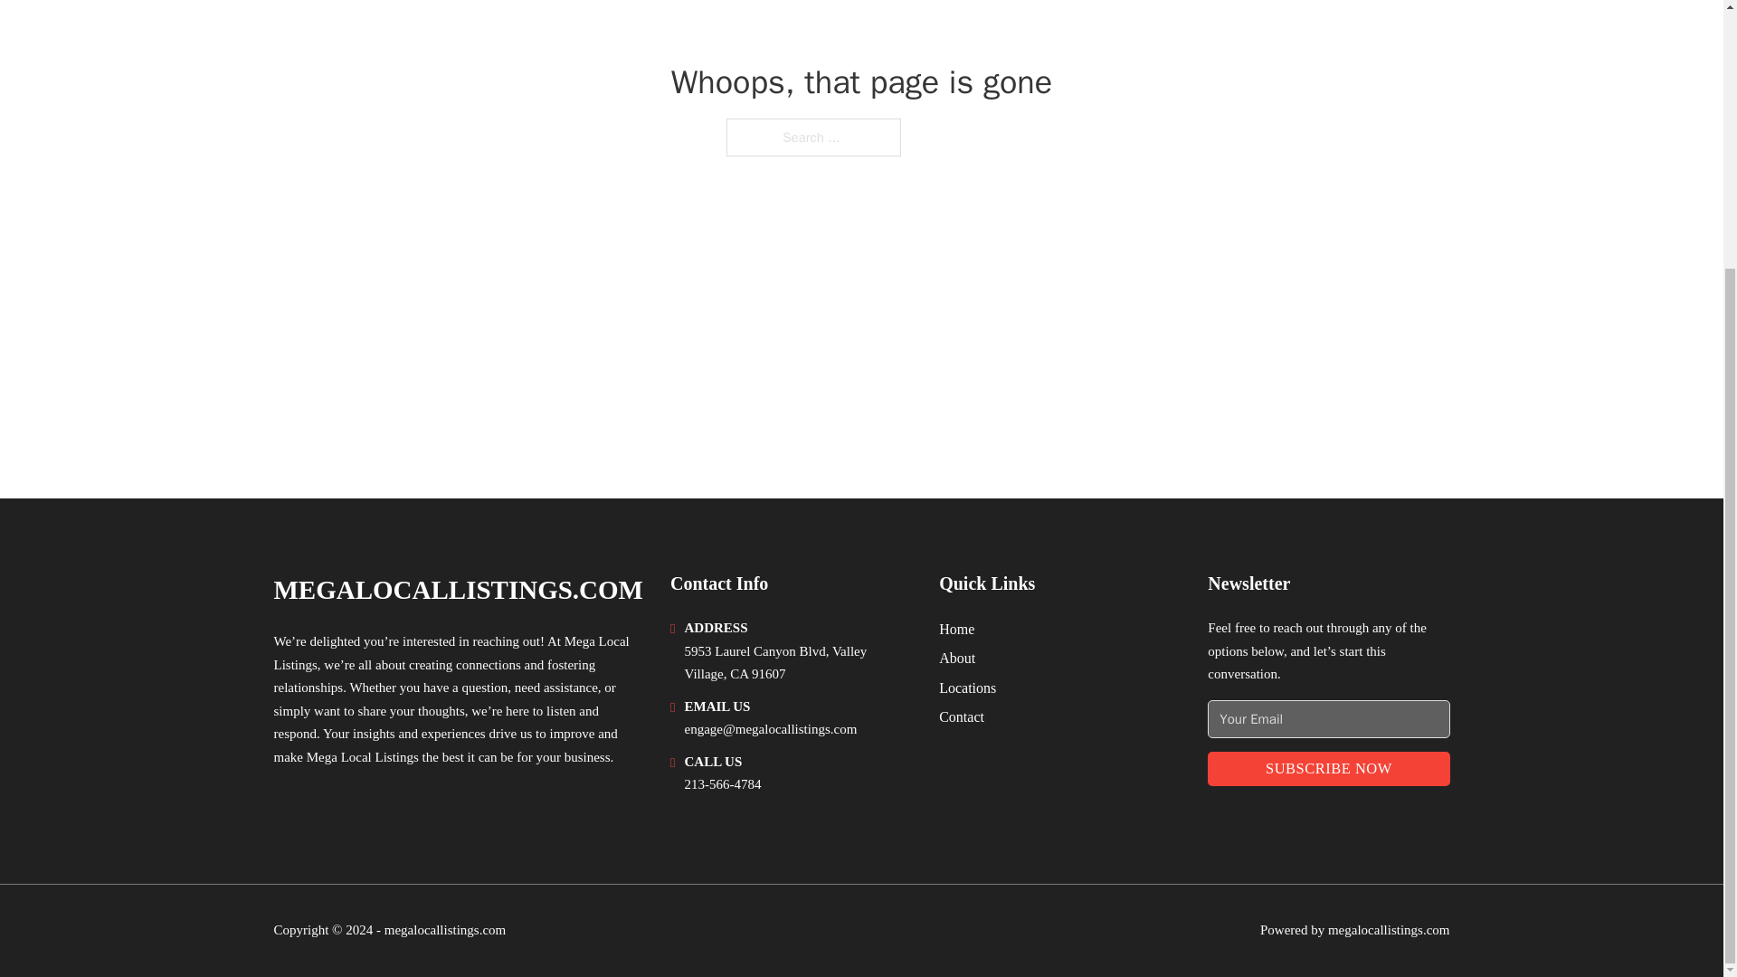 Image resolution: width=1737 pixels, height=977 pixels. What do you see at coordinates (962, 716) in the screenshot?
I see `Contact` at bounding box center [962, 716].